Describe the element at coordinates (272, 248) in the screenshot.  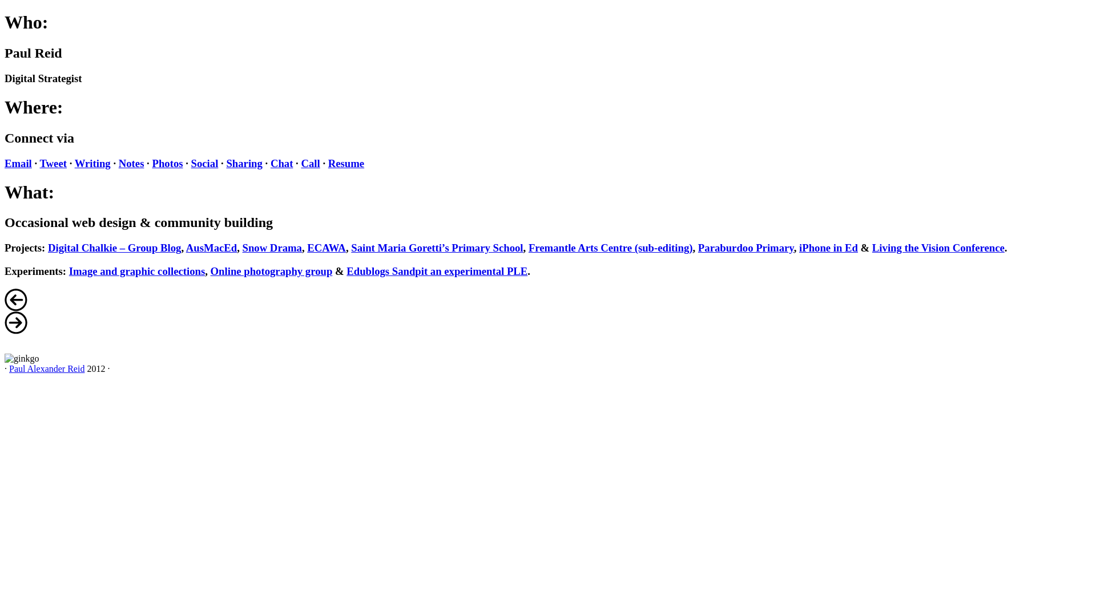
I see `Snow Drama` at that location.